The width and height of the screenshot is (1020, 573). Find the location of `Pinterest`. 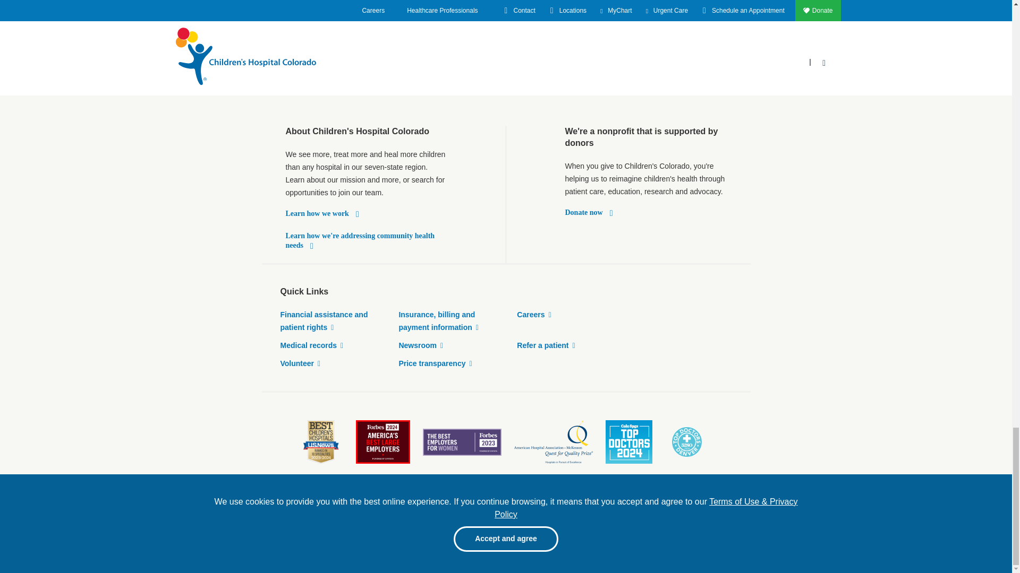

Pinterest is located at coordinates (674, 521).